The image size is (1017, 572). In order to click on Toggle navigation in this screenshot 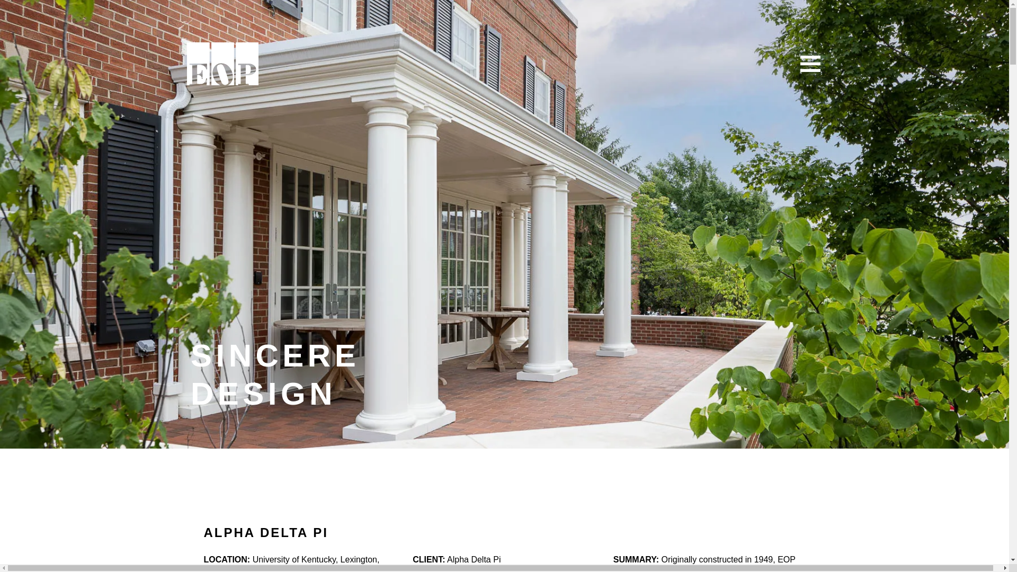, I will do `click(809, 64)`.